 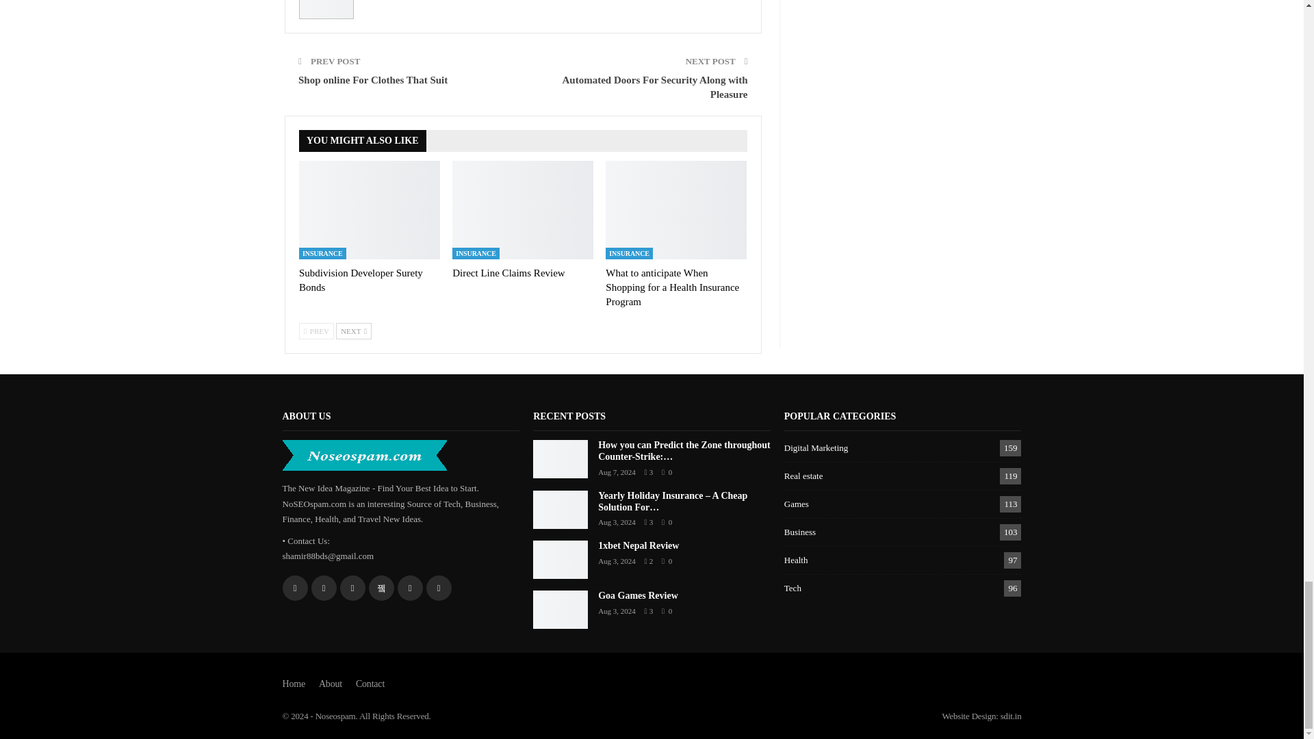 What do you see at coordinates (354, 330) in the screenshot?
I see `Next` at bounding box center [354, 330].